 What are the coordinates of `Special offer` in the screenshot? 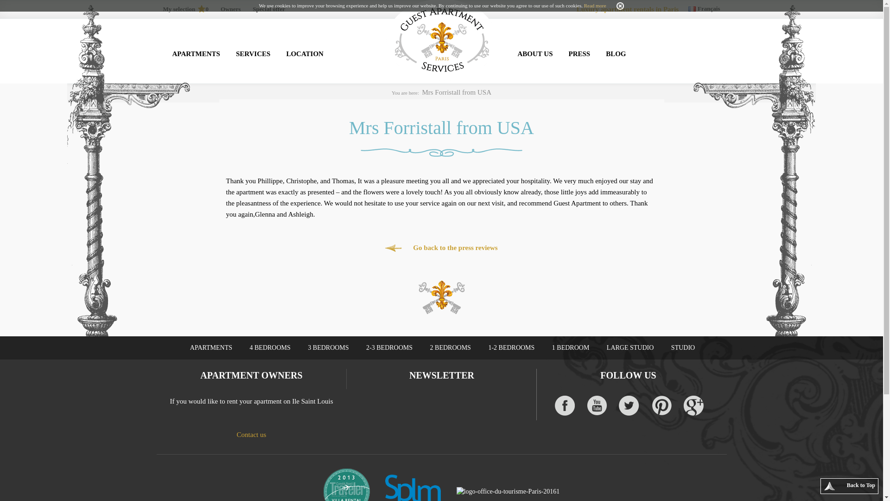 It's located at (269, 9).